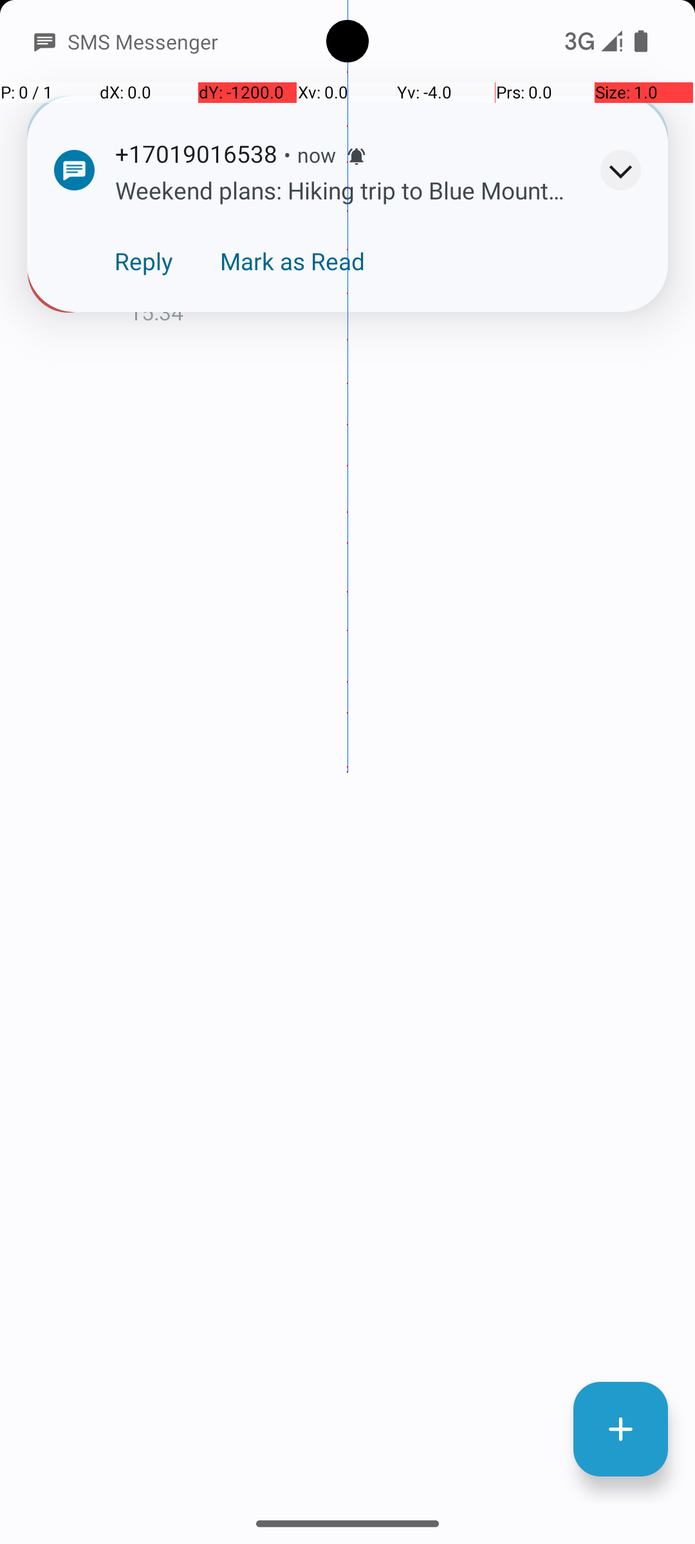  Describe the element at coordinates (402, 239) in the screenshot. I see `+17019016538` at that location.